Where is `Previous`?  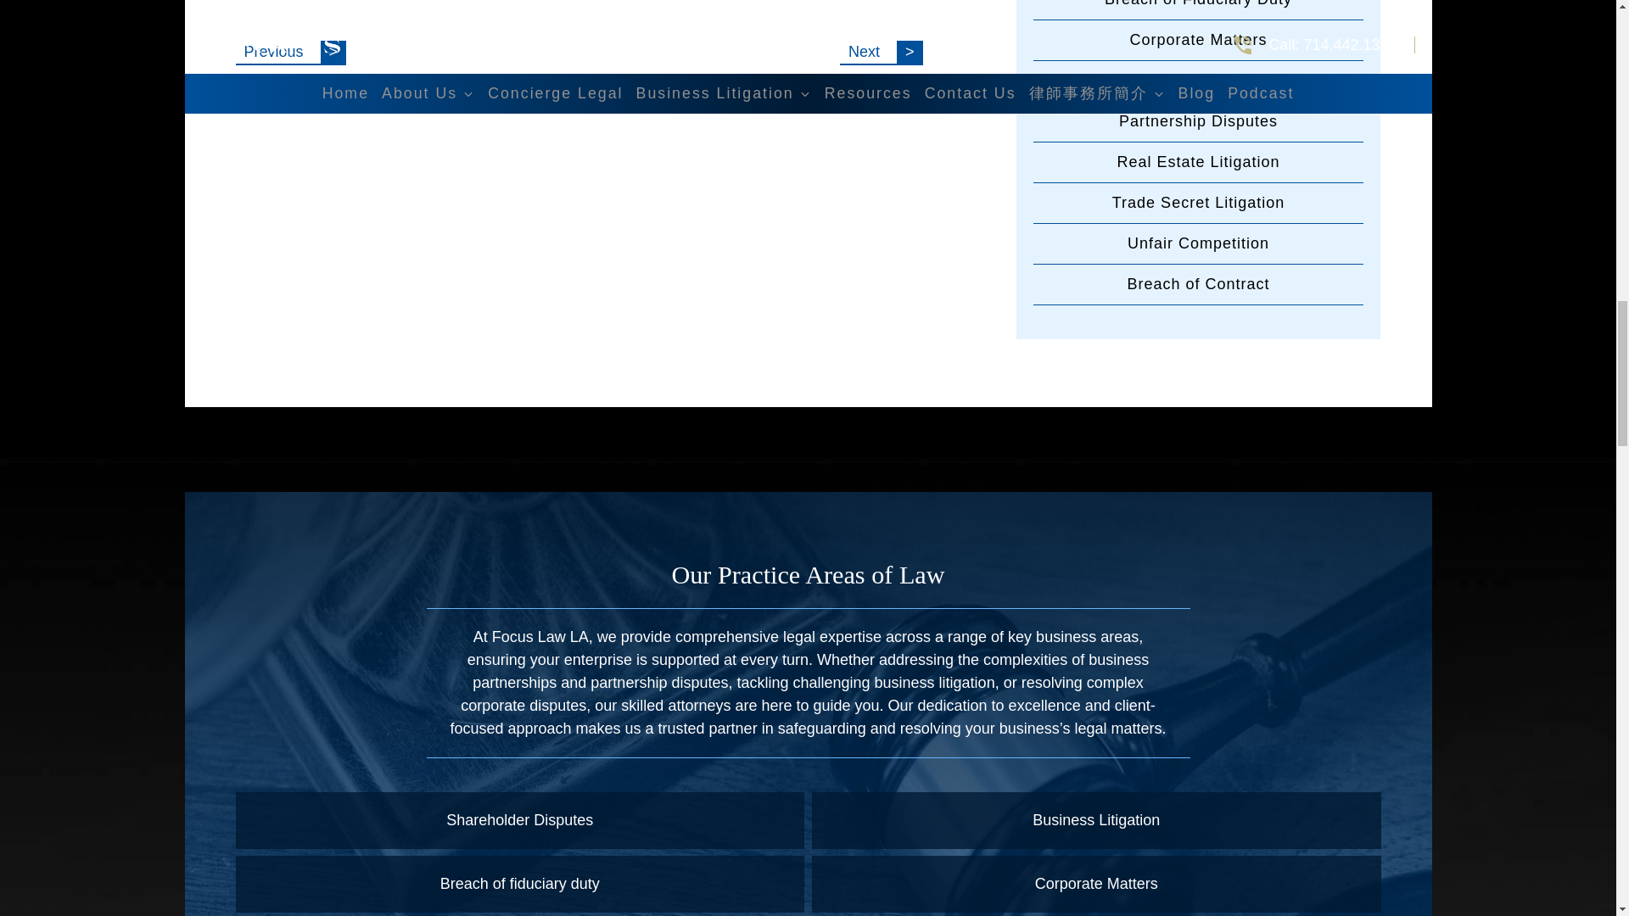
Previous is located at coordinates (291, 53).